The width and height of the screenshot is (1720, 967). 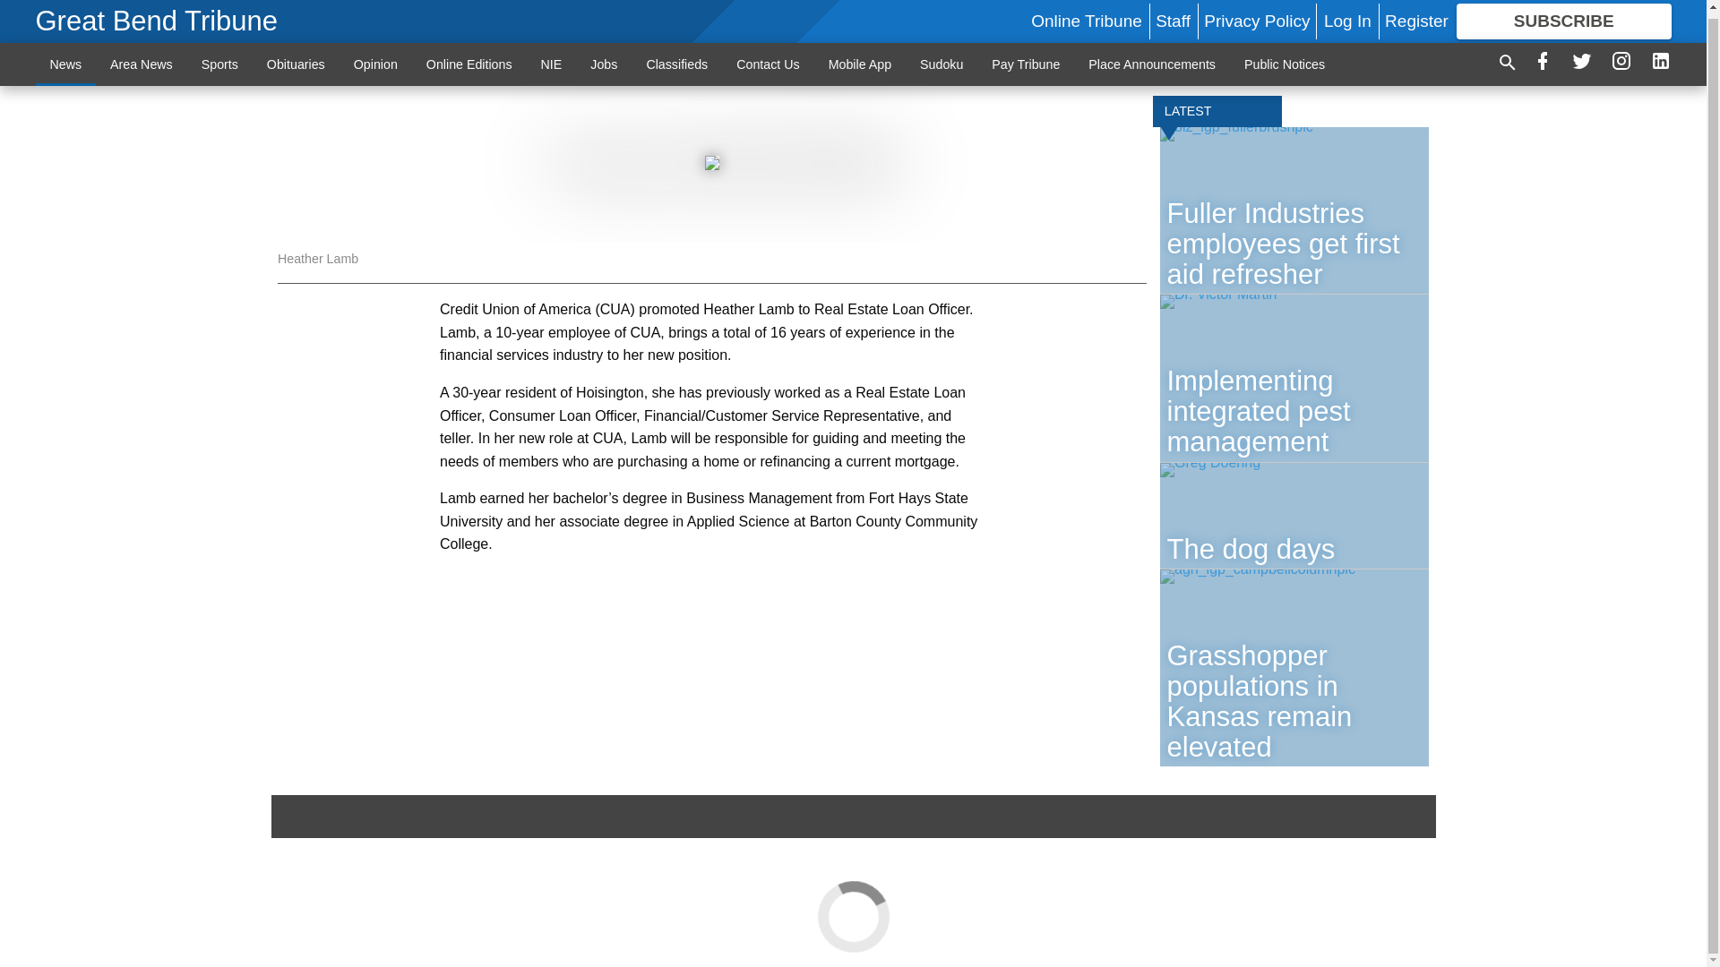 I want to click on Register, so click(x=1415, y=16).